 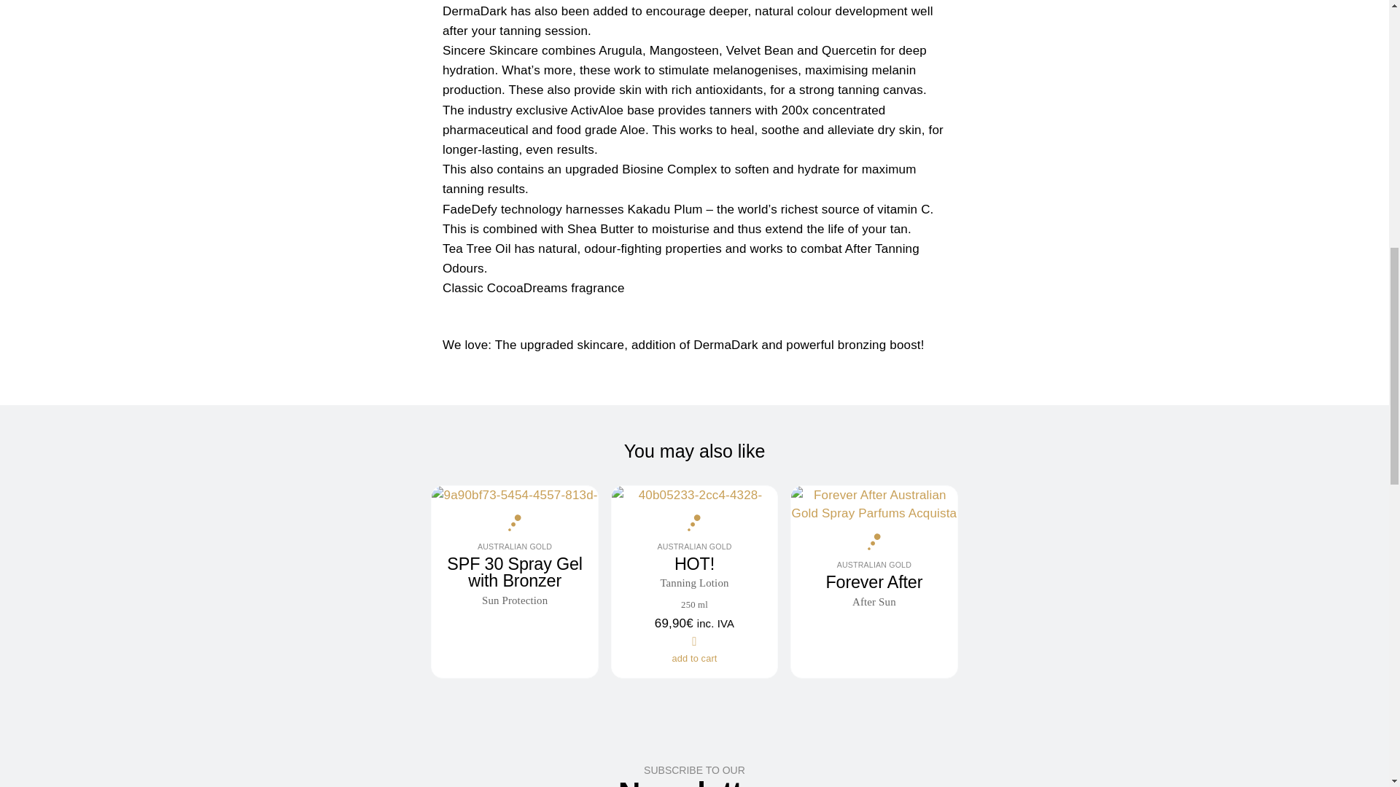 What do you see at coordinates (514, 547) in the screenshot?
I see `add to cart` at bounding box center [514, 547].